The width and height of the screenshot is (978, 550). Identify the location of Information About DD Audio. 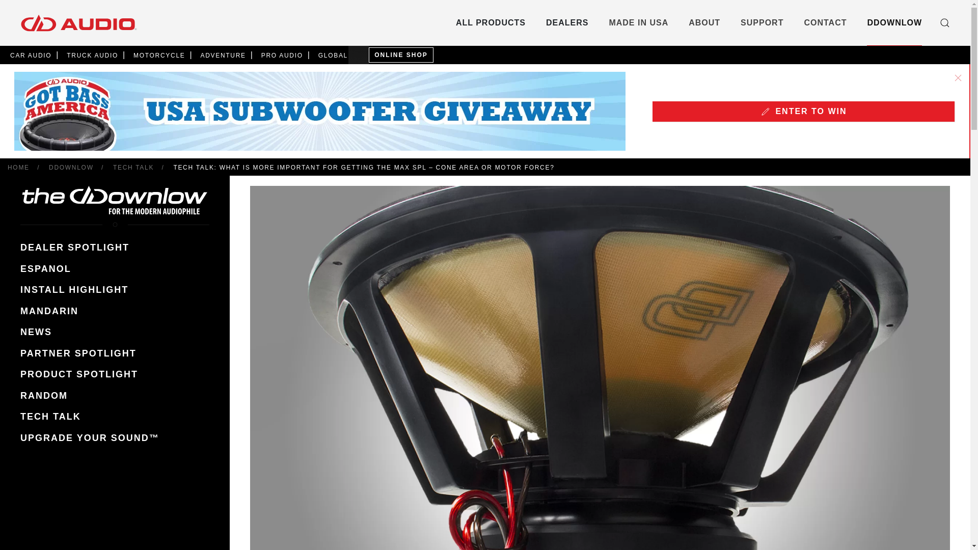
(704, 22).